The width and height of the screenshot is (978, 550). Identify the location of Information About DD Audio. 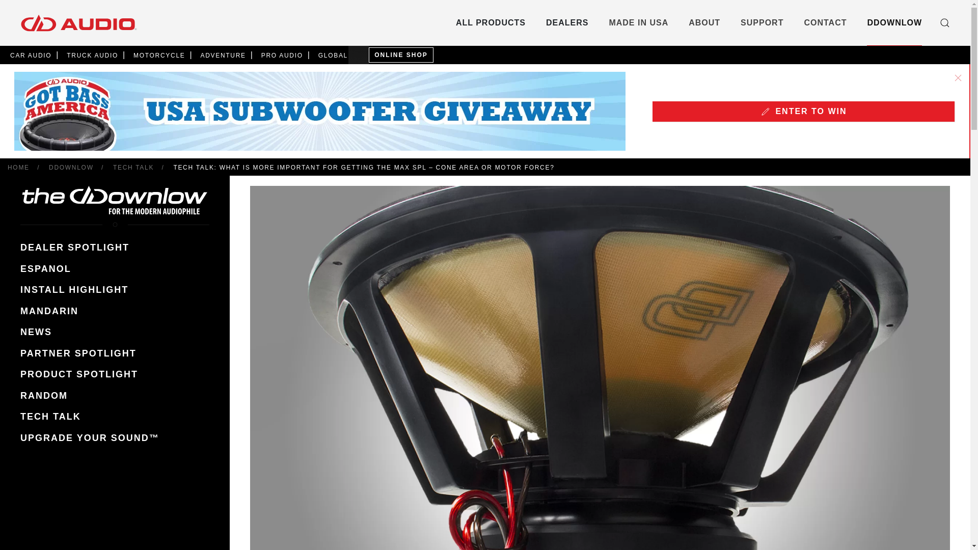
(704, 22).